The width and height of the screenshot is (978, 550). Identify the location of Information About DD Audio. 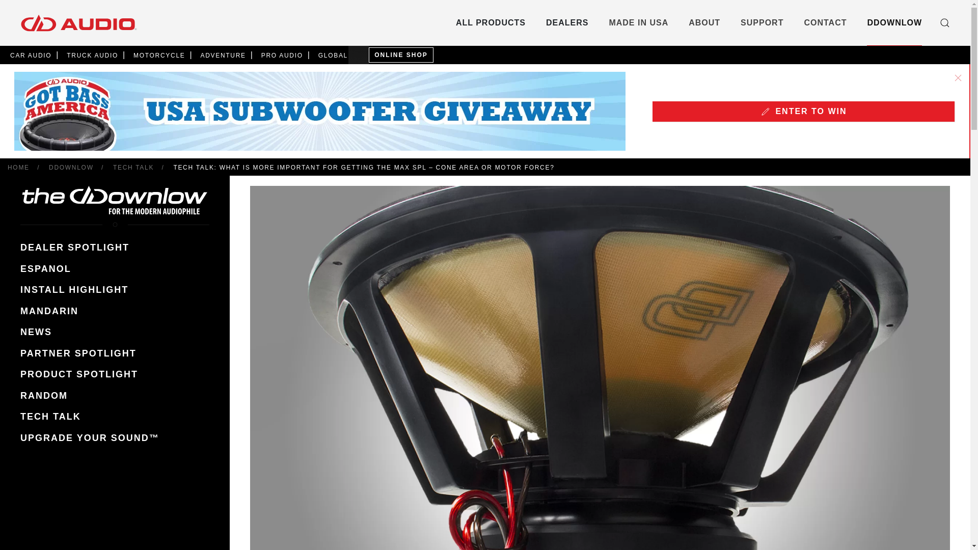
(704, 22).